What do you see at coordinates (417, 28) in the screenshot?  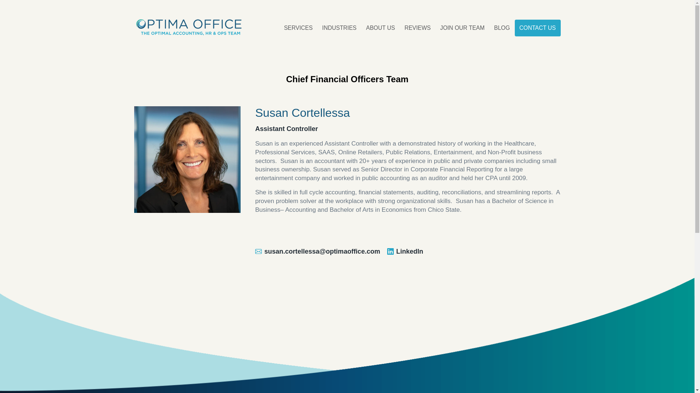 I see `REVIEWS` at bounding box center [417, 28].